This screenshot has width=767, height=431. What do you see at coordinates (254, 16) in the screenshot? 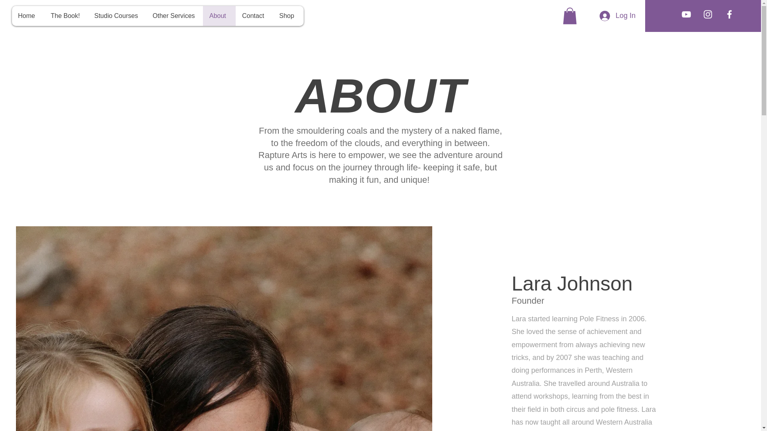
I see `Contact` at bounding box center [254, 16].